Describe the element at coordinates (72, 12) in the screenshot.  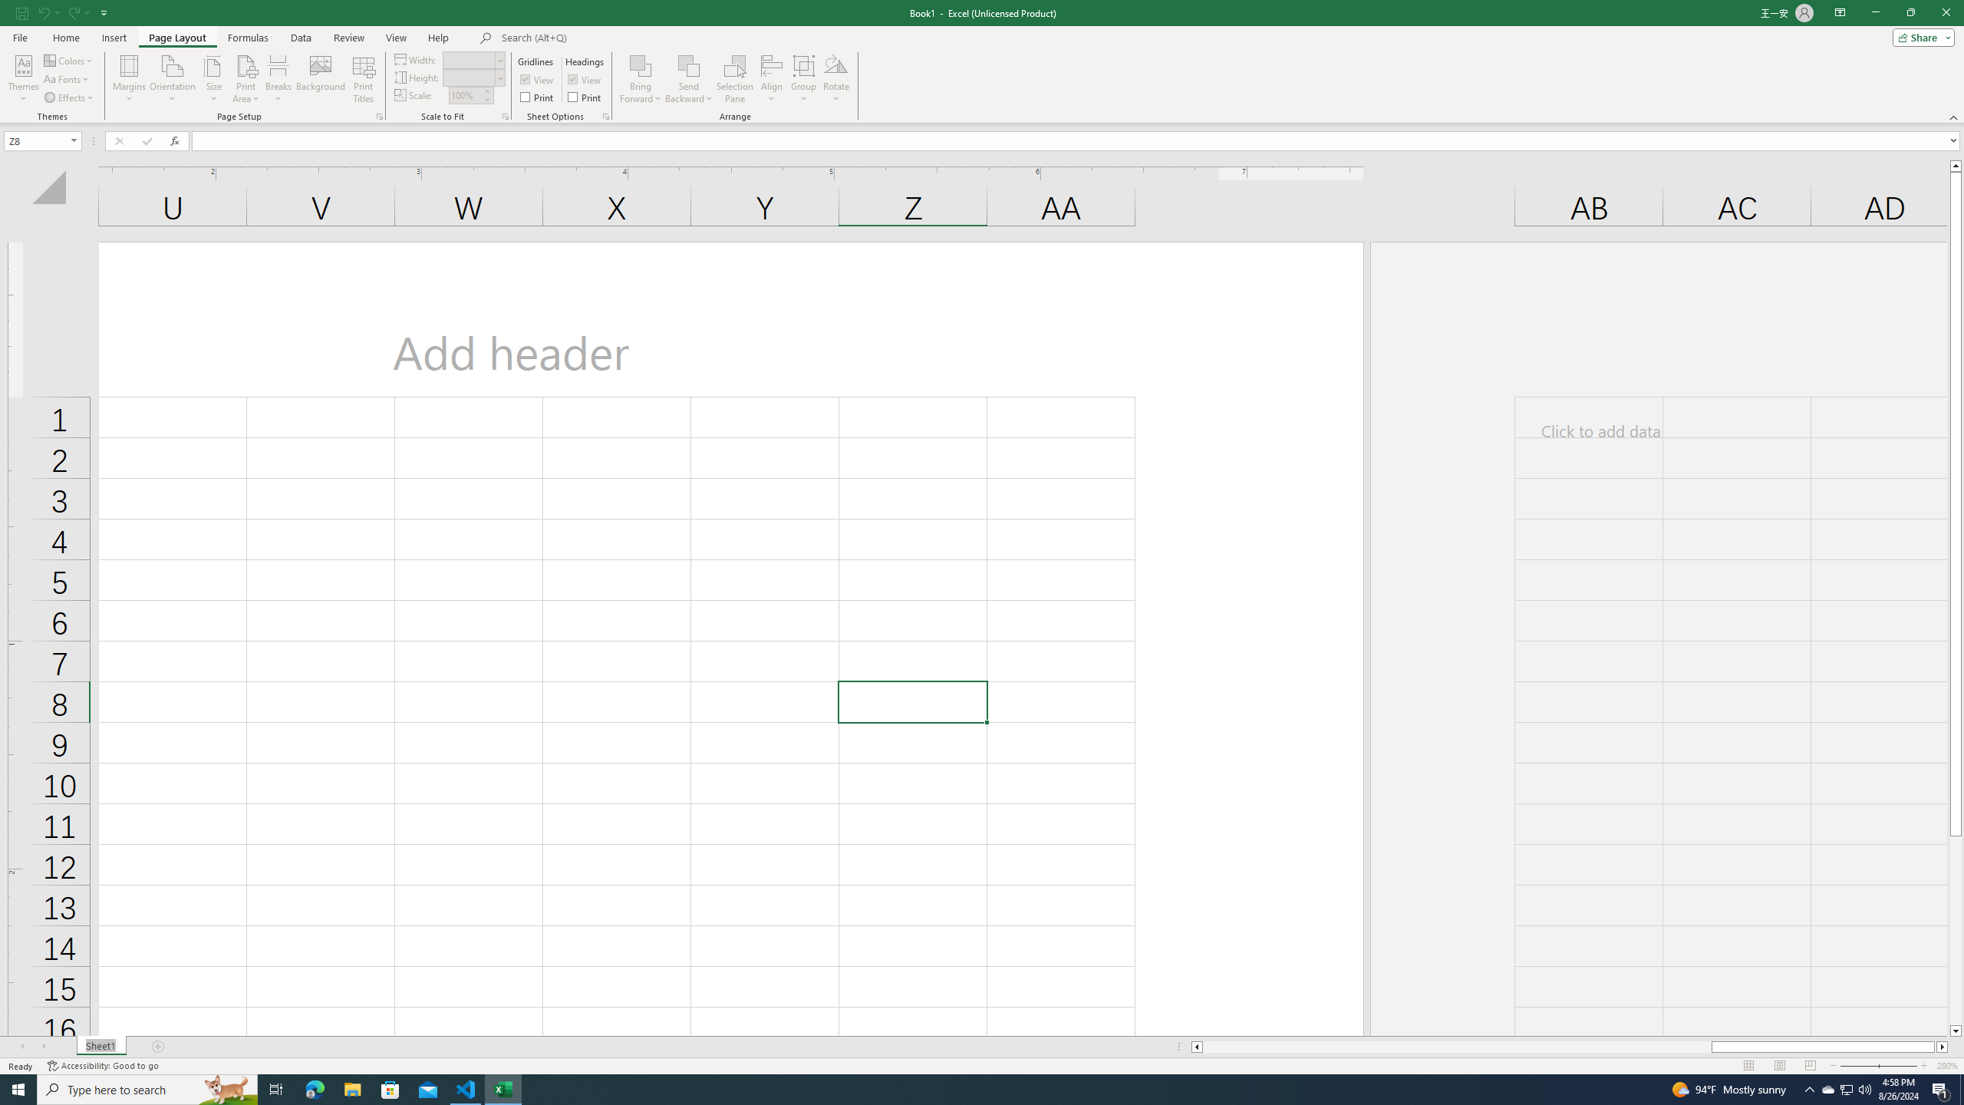
I see `Redo` at that location.